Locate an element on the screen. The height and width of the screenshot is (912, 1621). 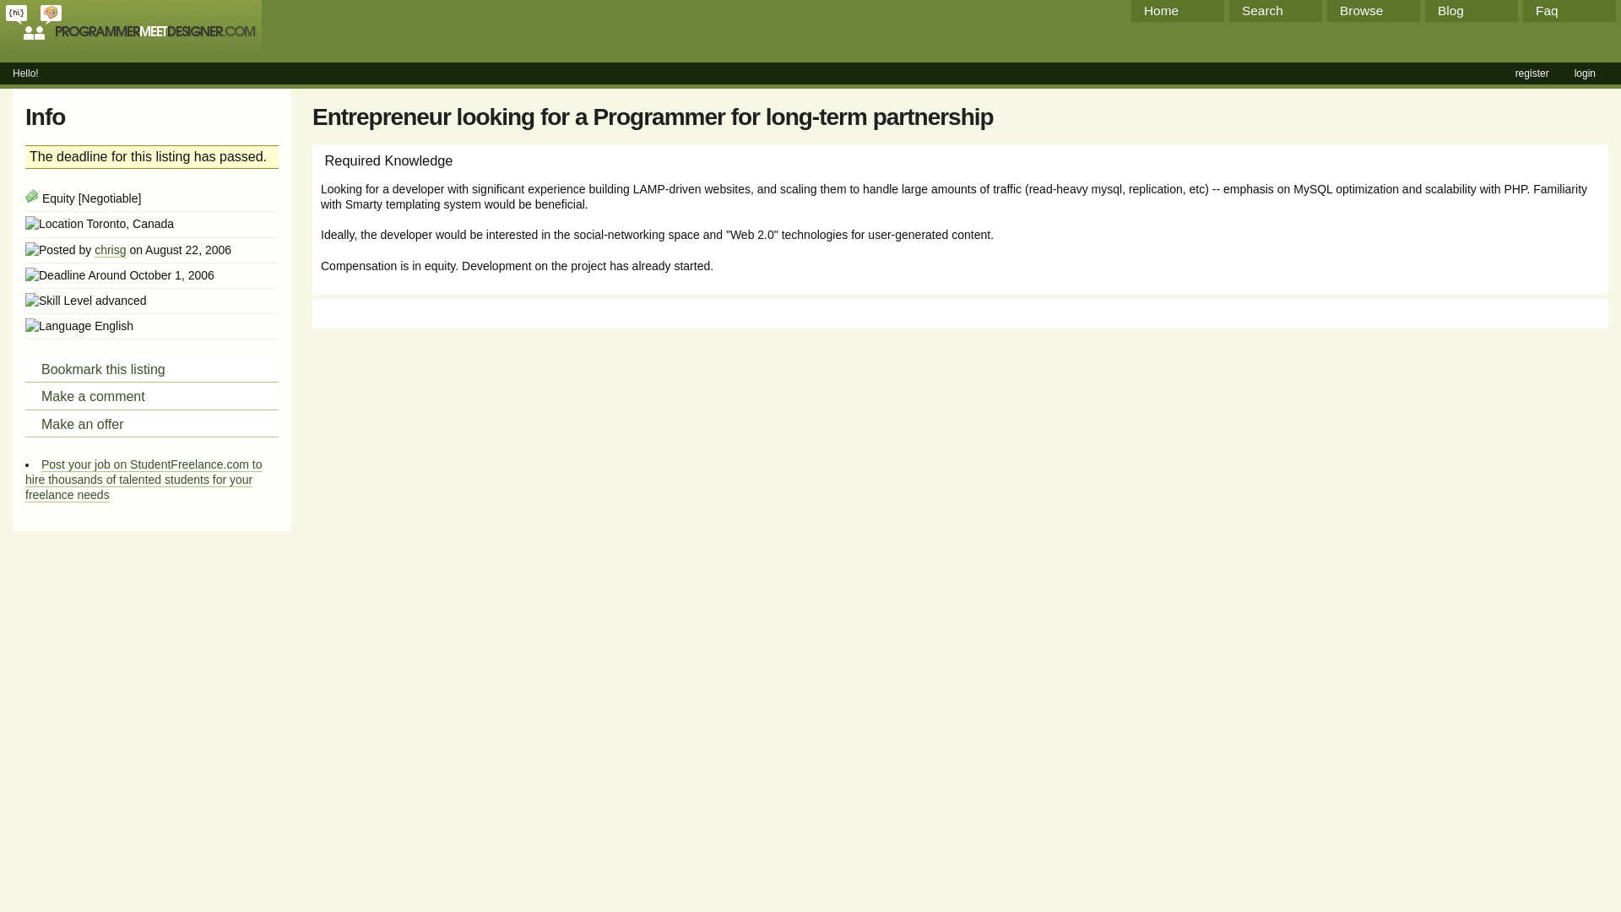
Blog is located at coordinates (1471, 10).